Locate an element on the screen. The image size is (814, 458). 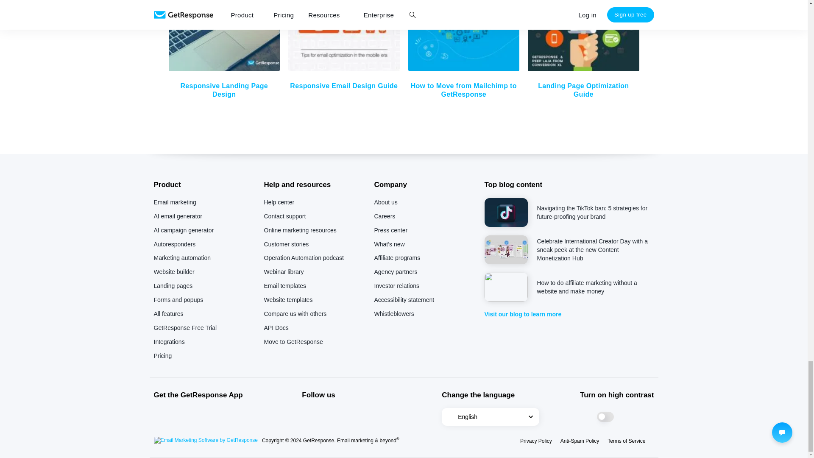
Language is located at coordinates (490, 417).